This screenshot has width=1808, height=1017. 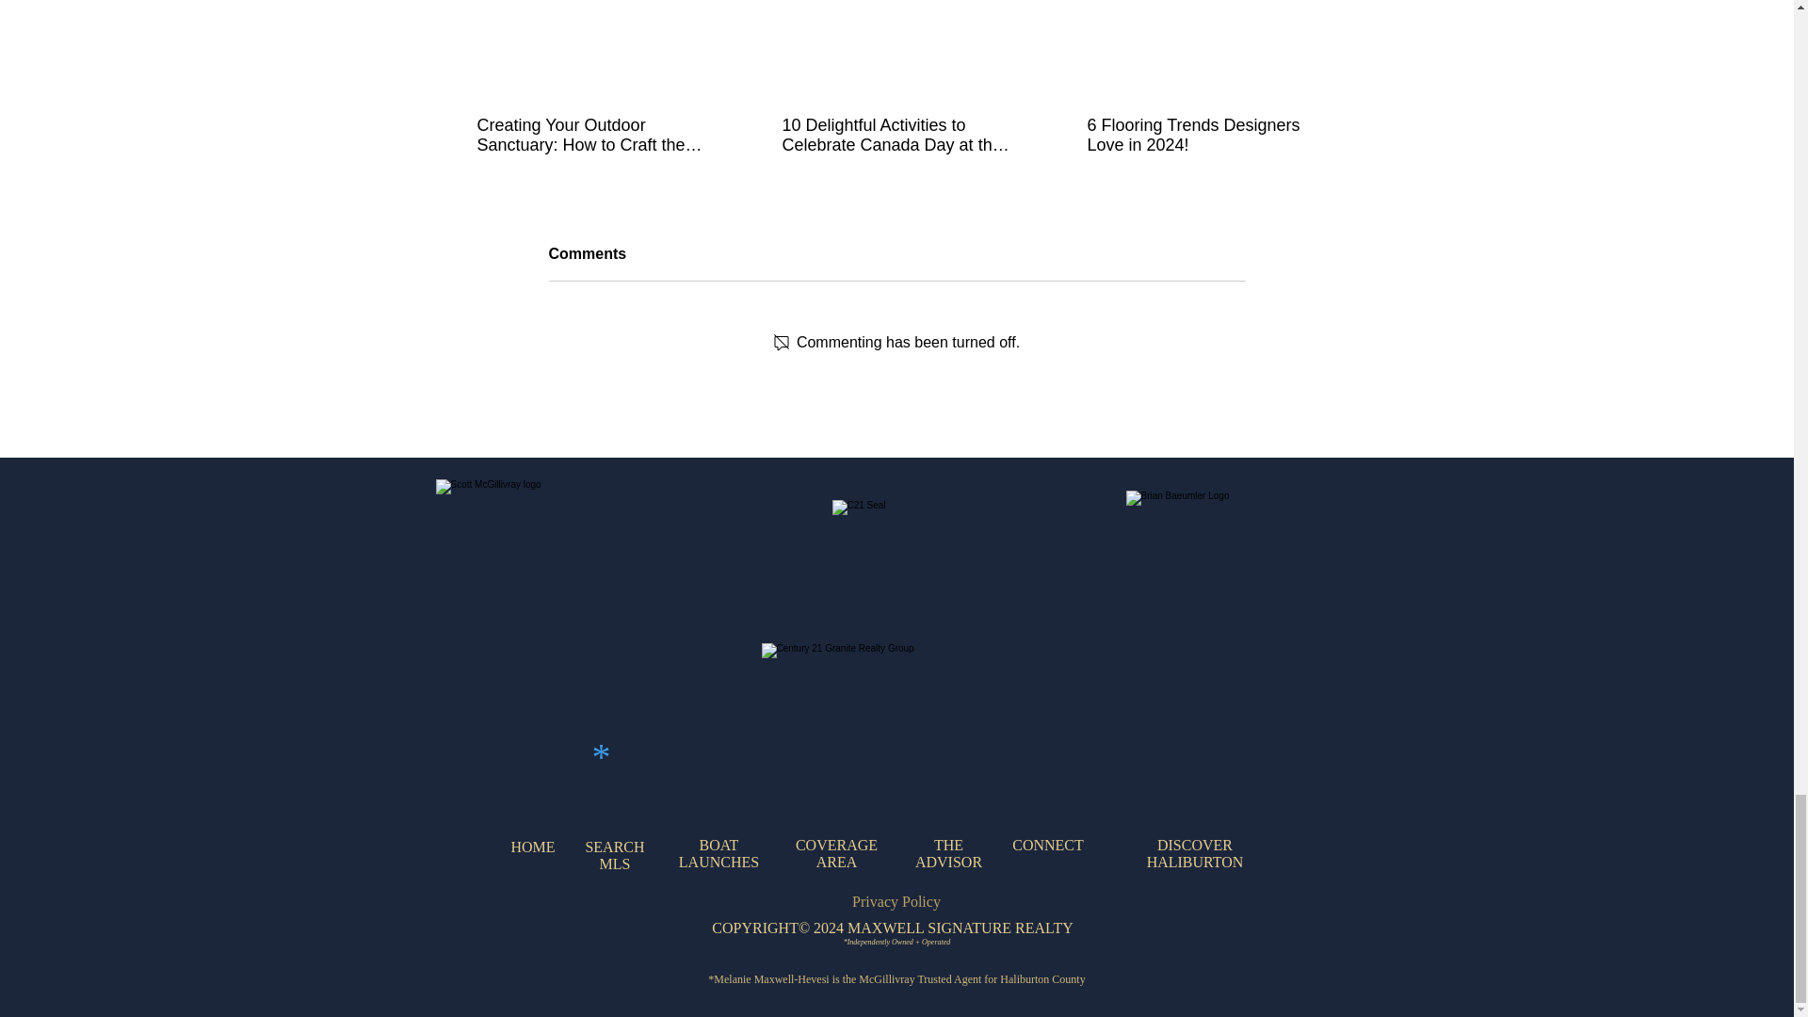 What do you see at coordinates (836, 853) in the screenshot?
I see `COVERAGE AREA` at bounding box center [836, 853].